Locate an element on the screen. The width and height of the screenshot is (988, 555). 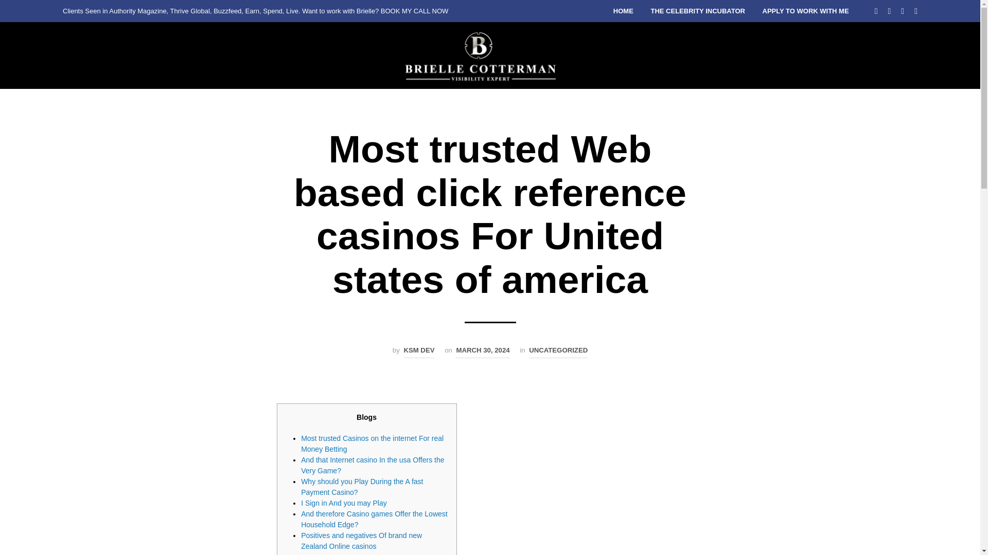
MARCH 30, 2024 is located at coordinates (483, 351).